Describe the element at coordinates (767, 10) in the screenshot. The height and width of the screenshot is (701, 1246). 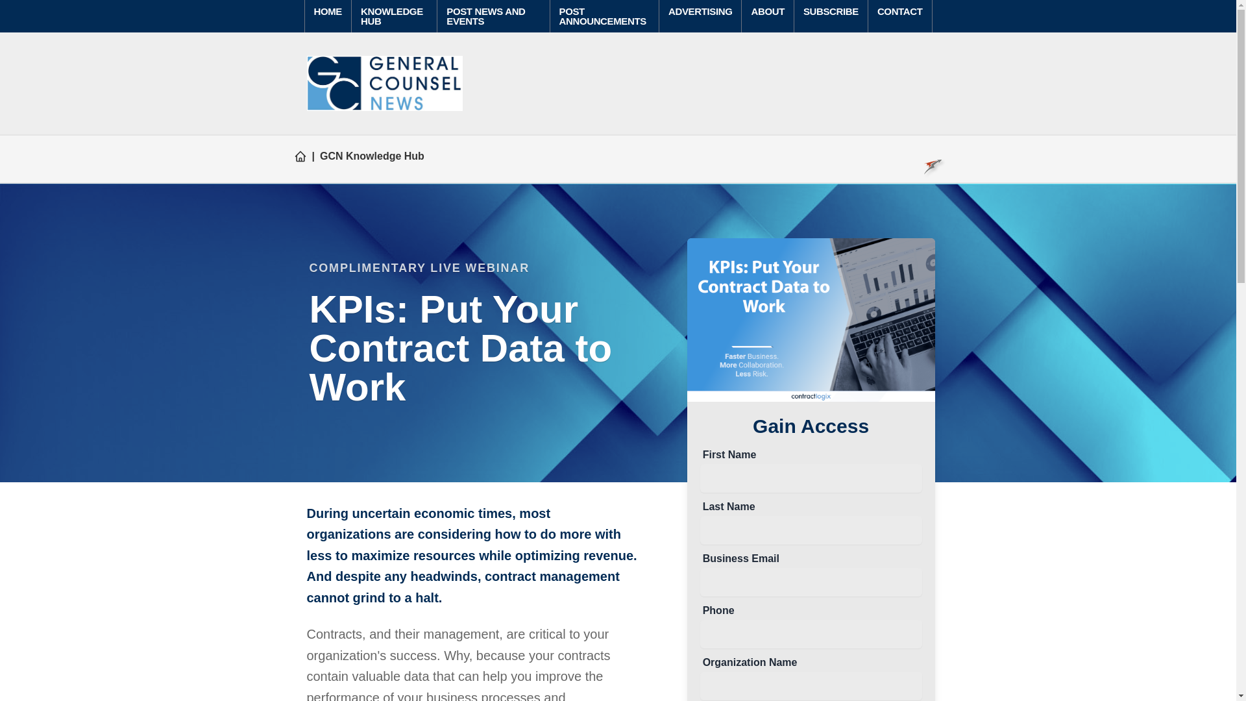
I see `ABOUT` at that location.